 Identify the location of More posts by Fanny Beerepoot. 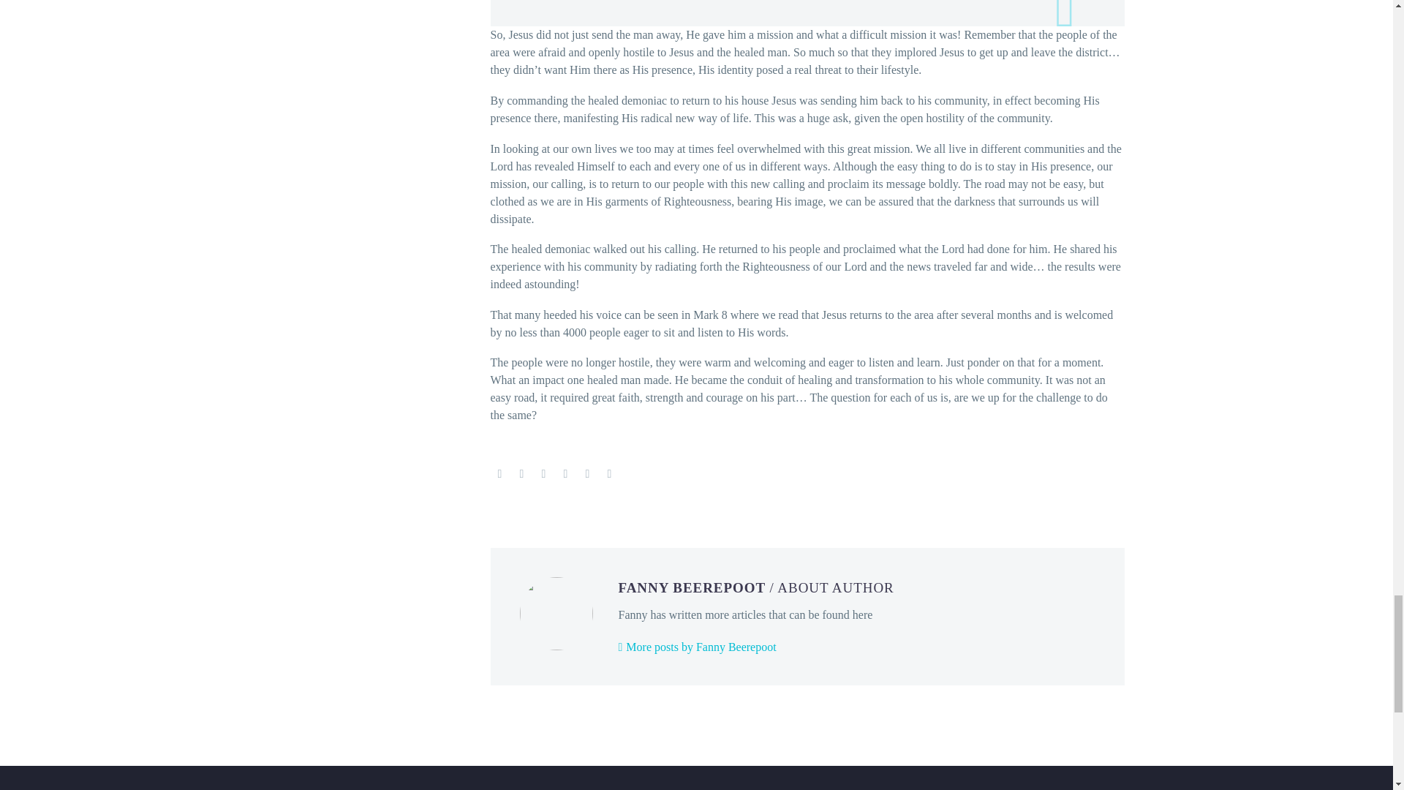
(698, 647).